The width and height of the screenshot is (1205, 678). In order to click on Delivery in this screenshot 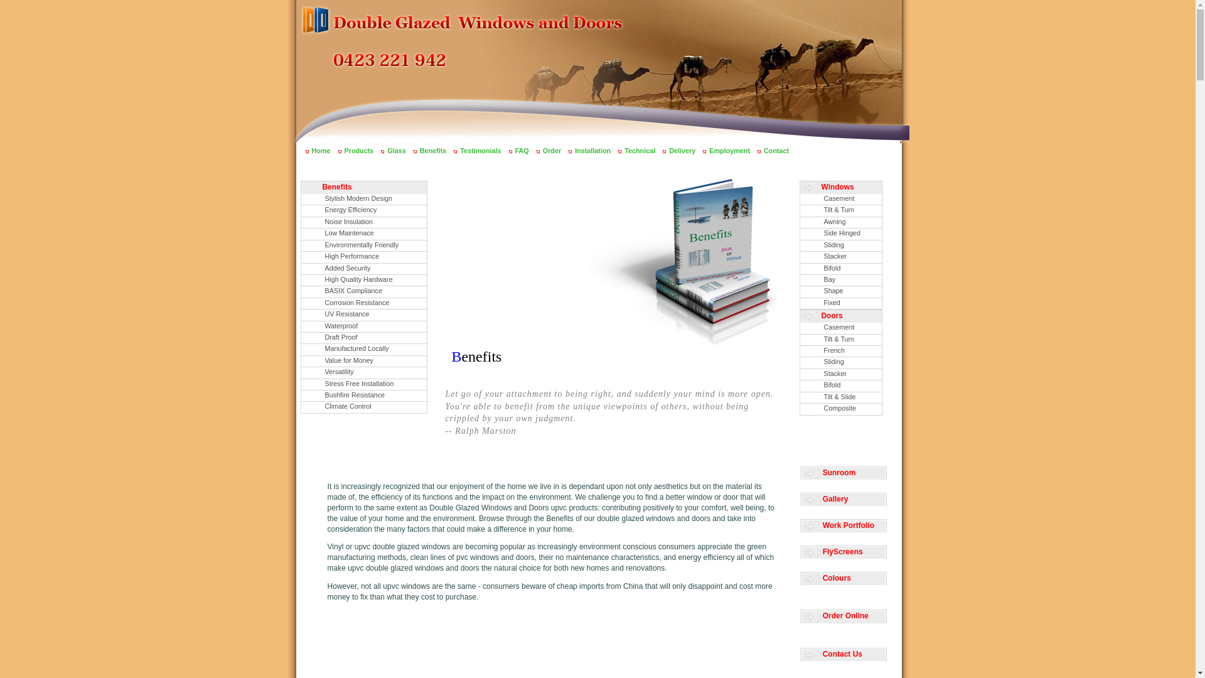, I will do `click(682, 151)`.